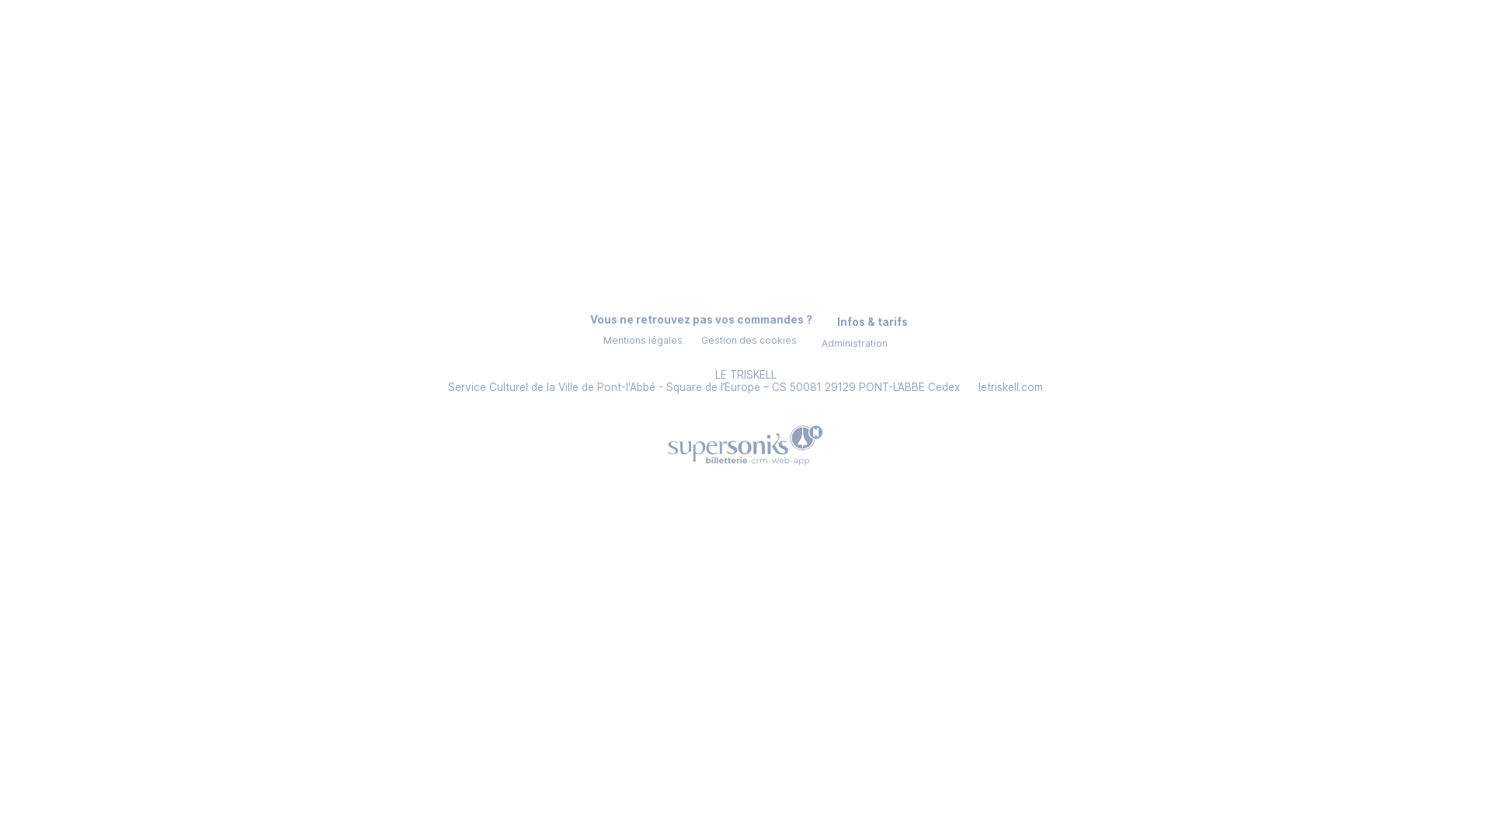 The width and height of the screenshot is (1491, 838). I want to click on Administration, so click(851, 344).